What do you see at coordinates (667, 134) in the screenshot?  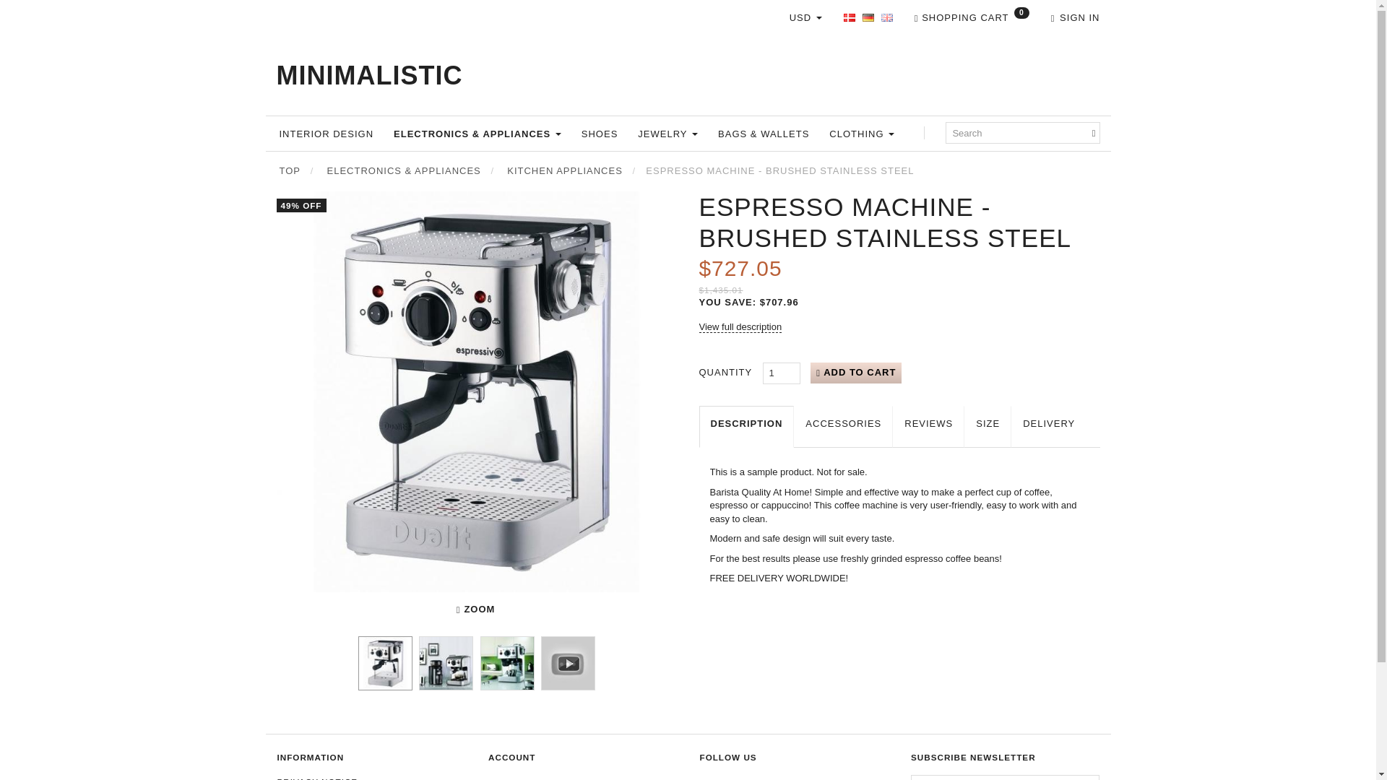 I see `JEWELRY` at bounding box center [667, 134].